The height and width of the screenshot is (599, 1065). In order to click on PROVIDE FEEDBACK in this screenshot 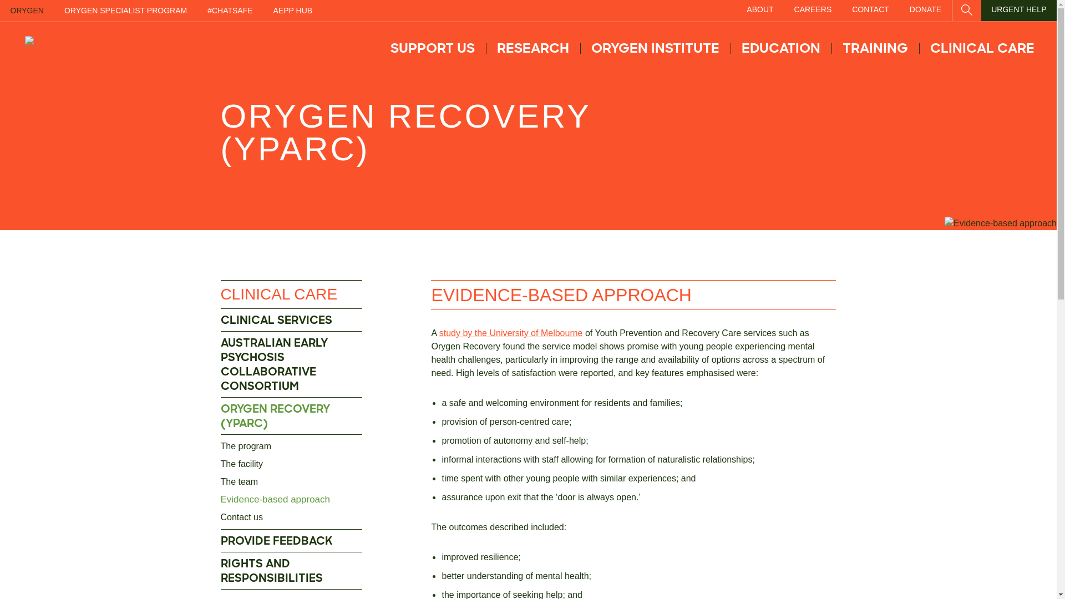, I will do `click(292, 541)`.